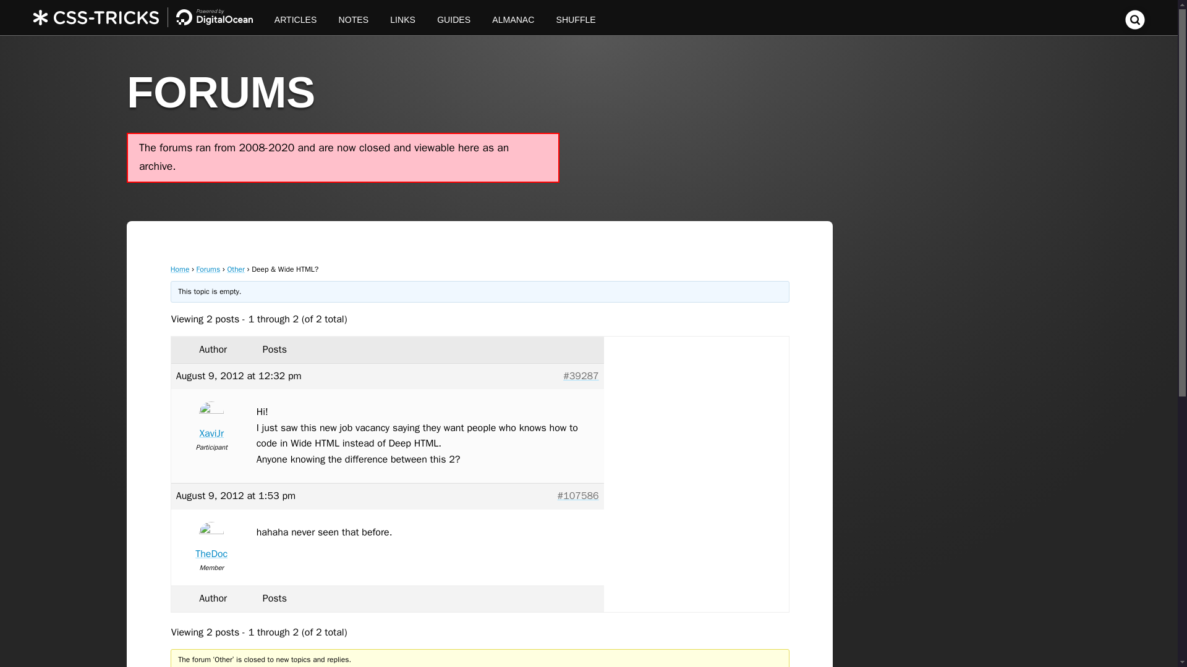  What do you see at coordinates (576, 17) in the screenshot?
I see `SHUFFLE` at bounding box center [576, 17].